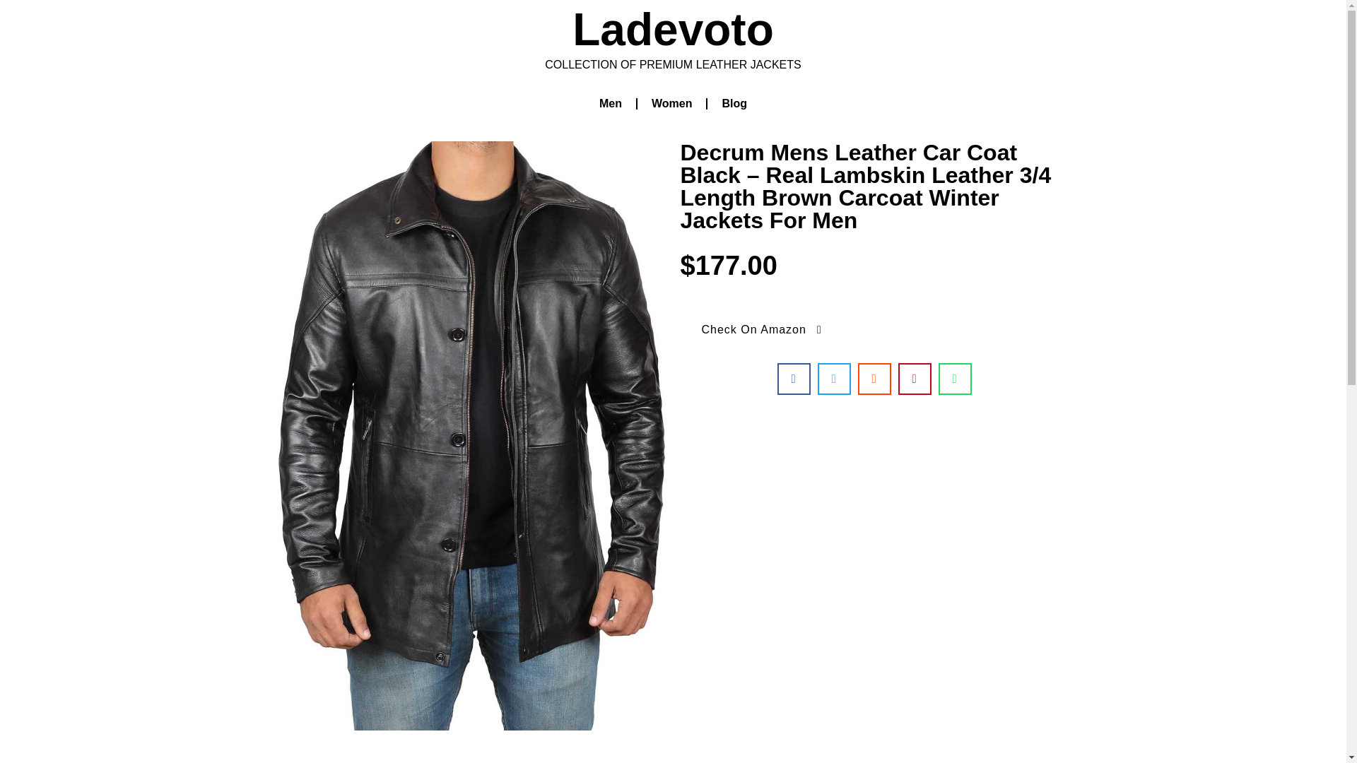  Describe the element at coordinates (671, 103) in the screenshot. I see `Women` at that location.